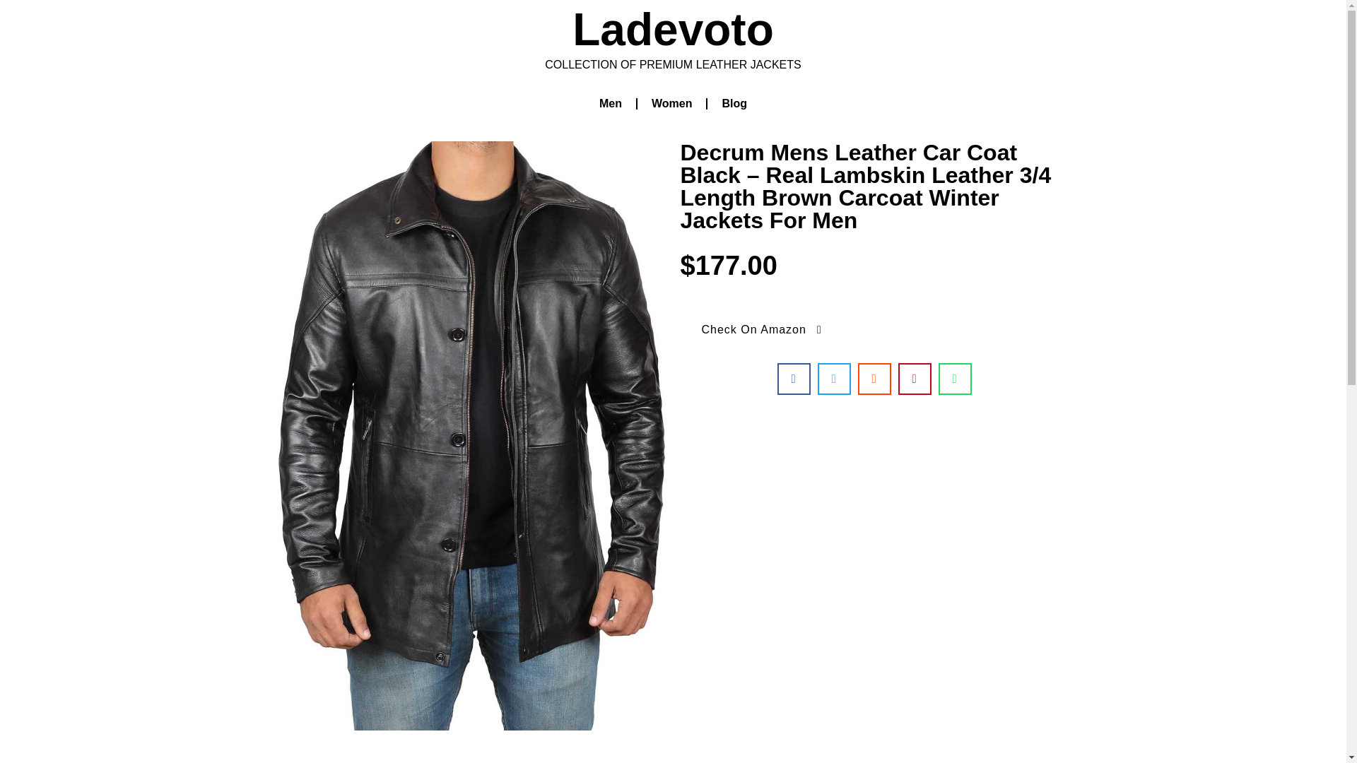  Describe the element at coordinates (671, 103) in the screenshot. I see `Women` at that location.